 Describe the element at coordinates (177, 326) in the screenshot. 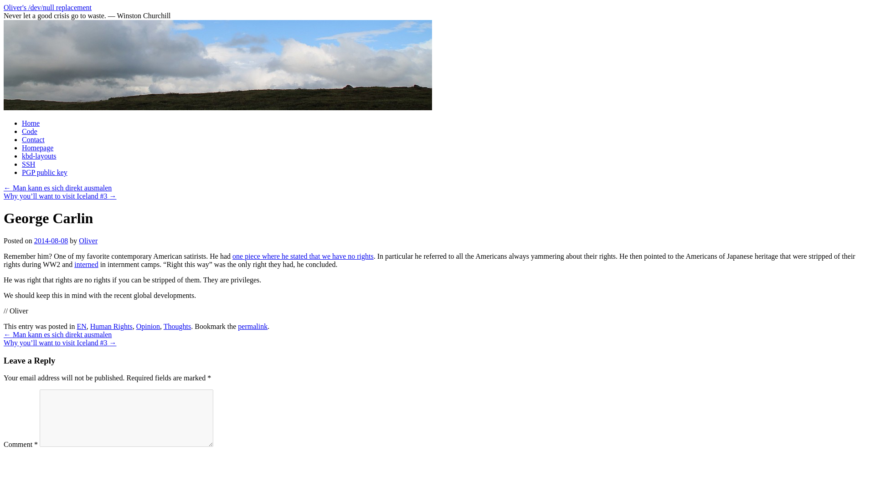

I see `Thoughts` at that location.